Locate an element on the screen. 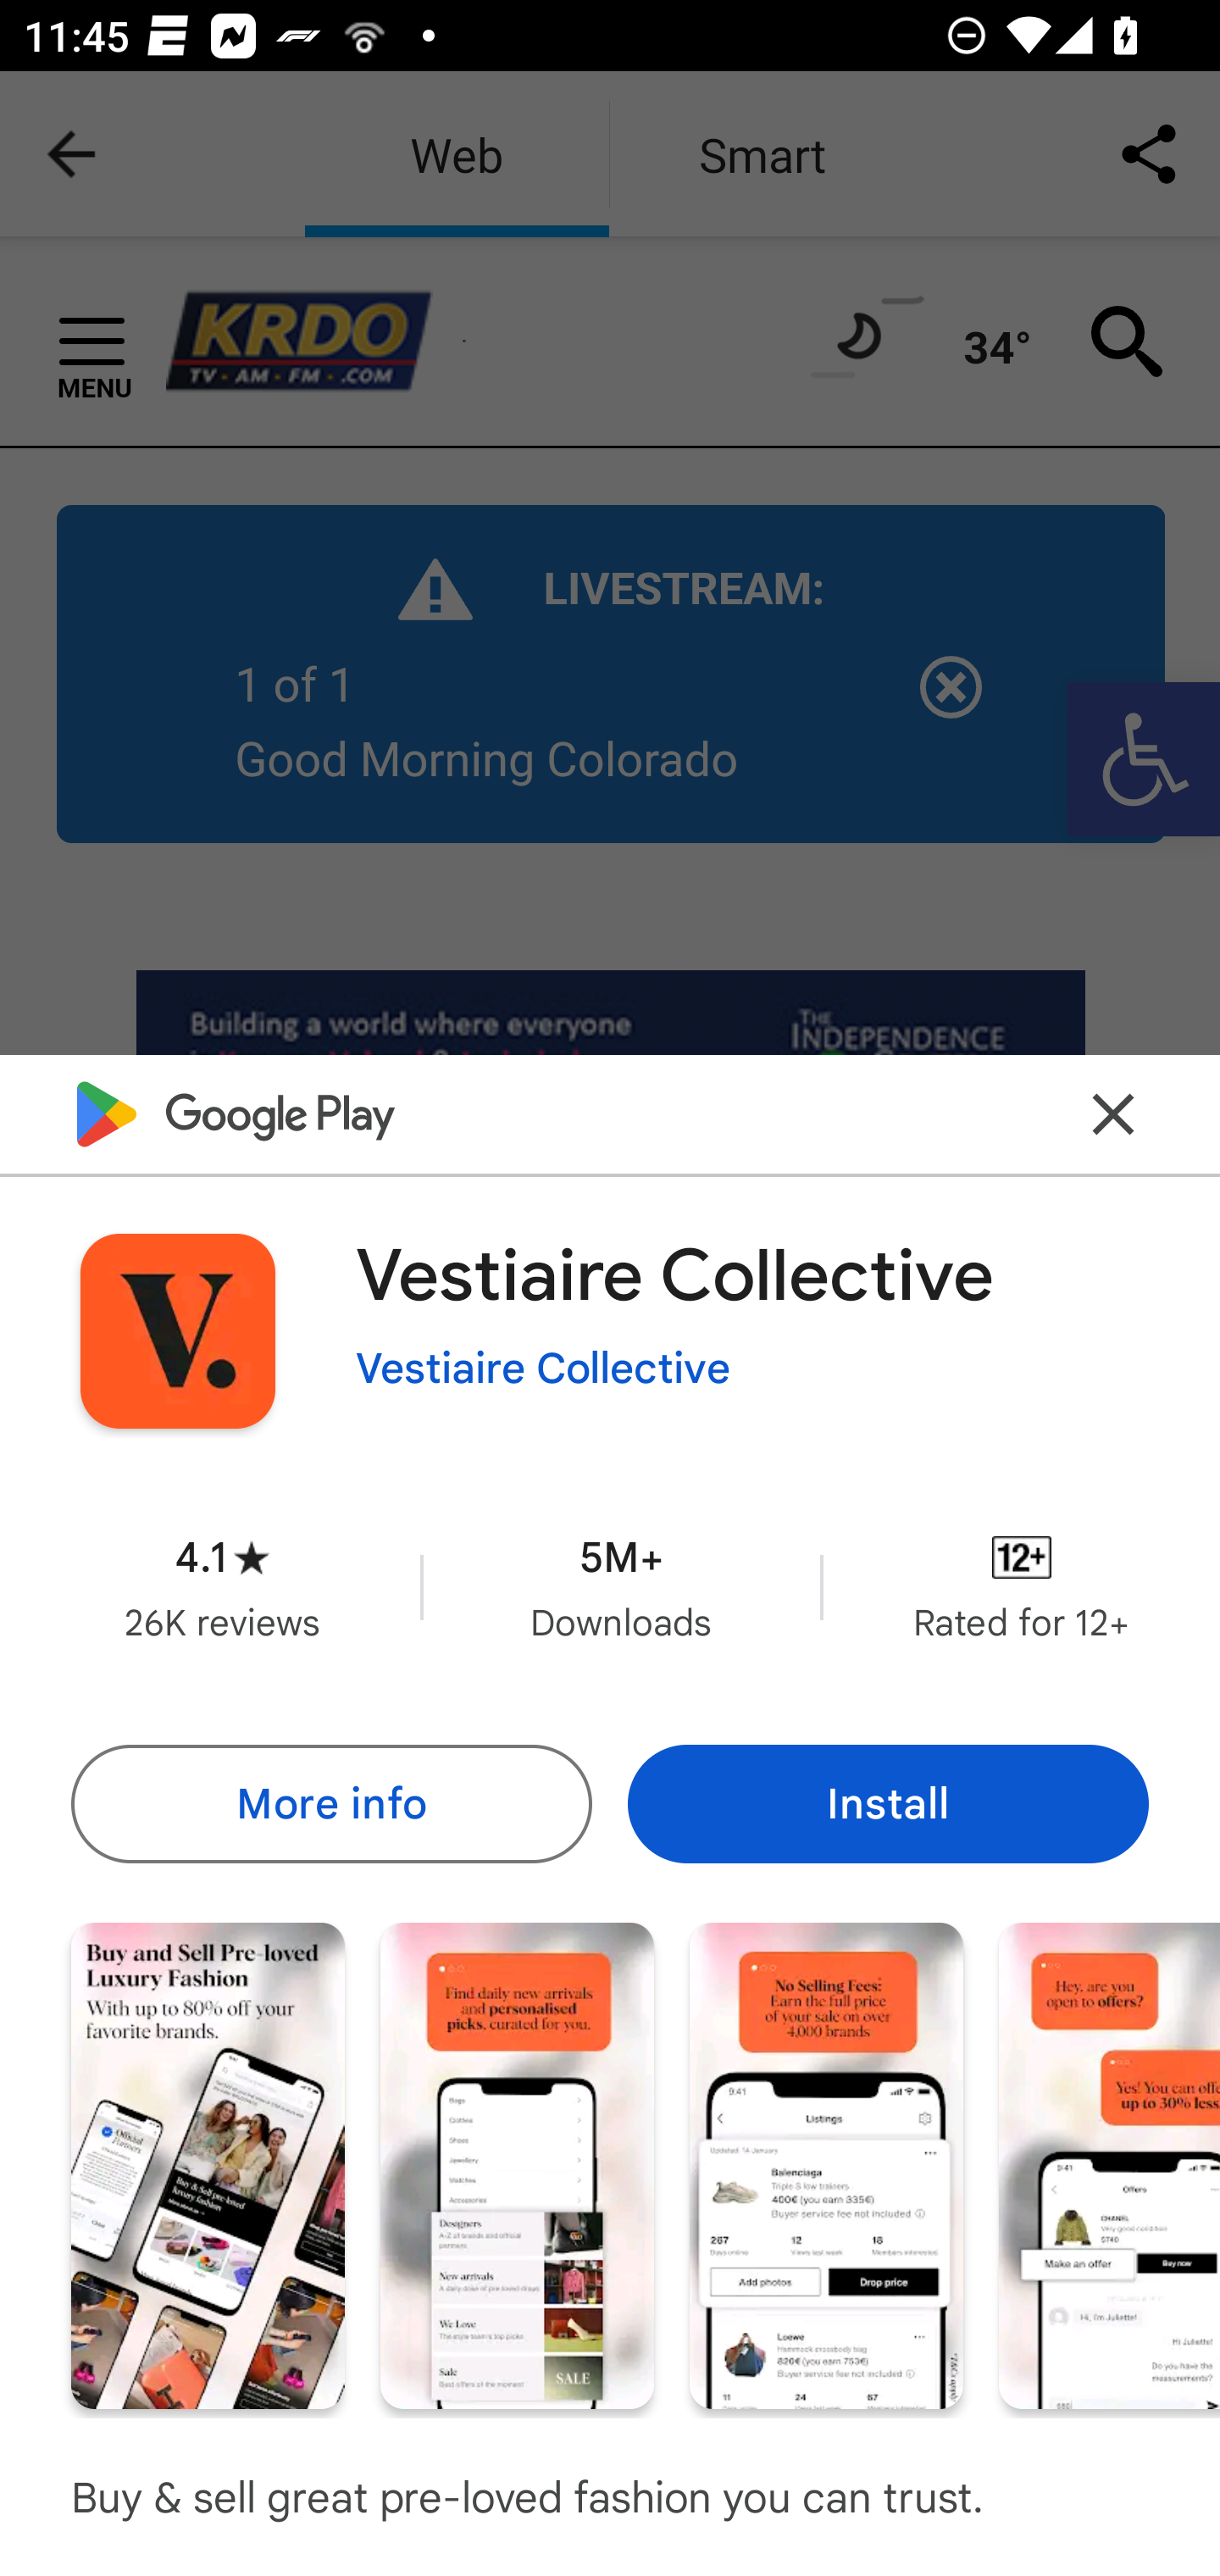 The image size is (1220, 2576). Image of app or game icon for Vestiaire Collective is located at coordinates (177, 1330).